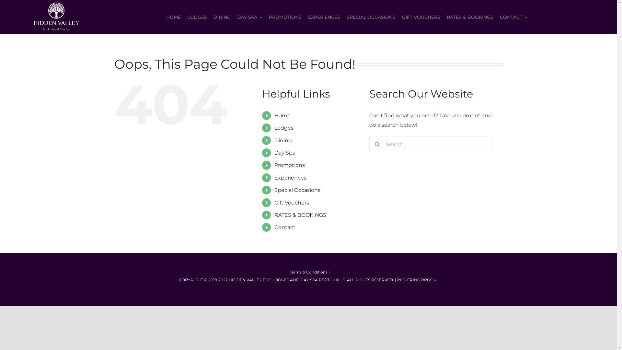 The width and height of the screenshot is (622, 350). I want to click on Dining, so click(283, 141).